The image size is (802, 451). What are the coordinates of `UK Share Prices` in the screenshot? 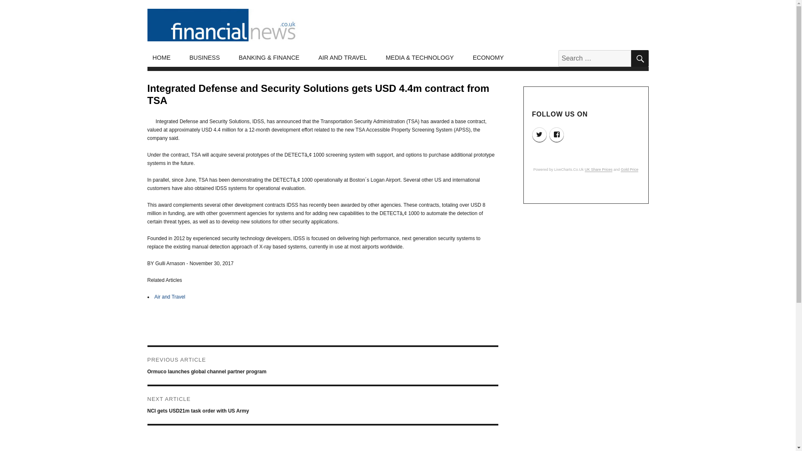 It's located at (598, 170).